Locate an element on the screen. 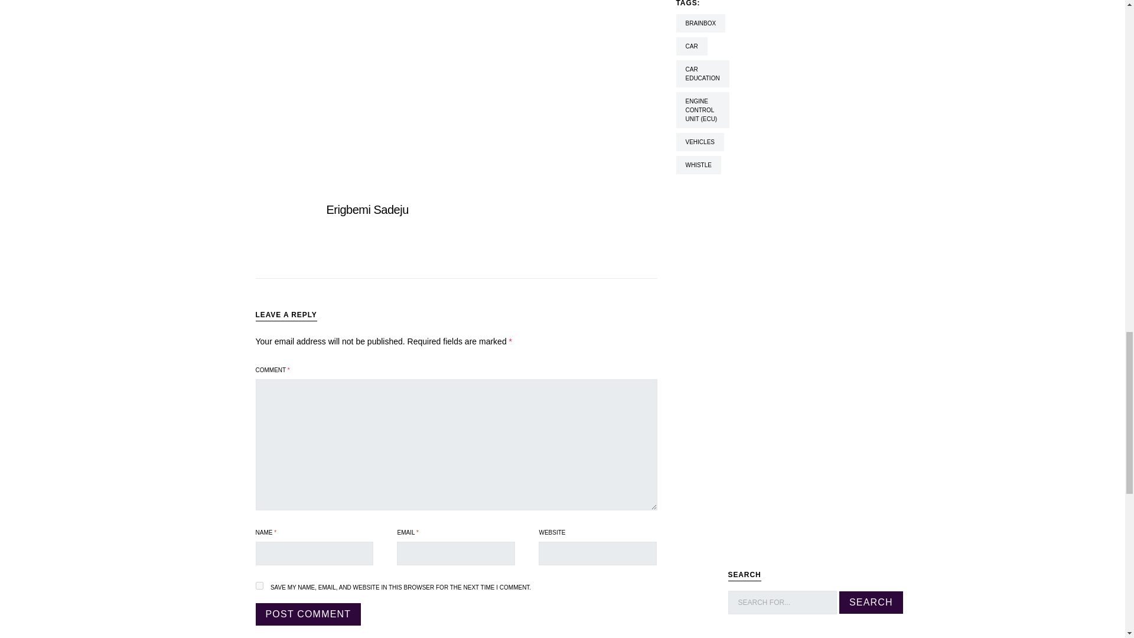 The height and width of the screenshot is (638, 1134). BRAINBOX is located at coordinates (700, 23).